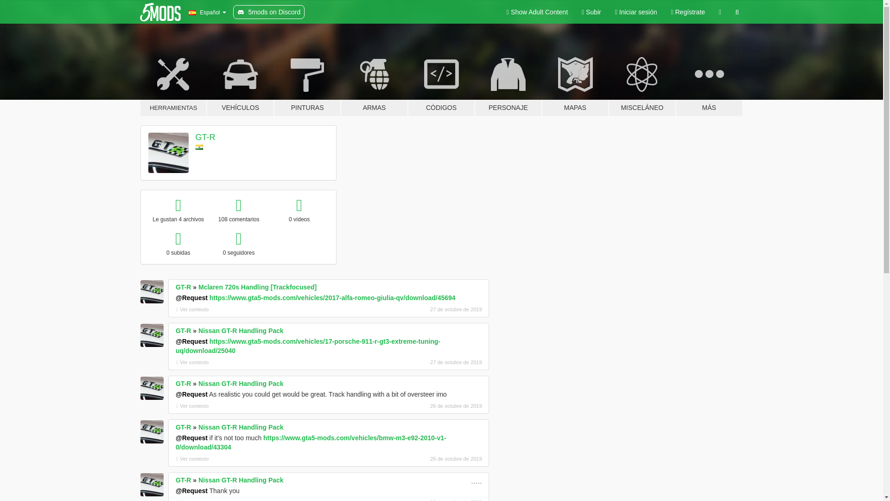  Describe the element at coordinates (537, 12) in the screenshot. I see `Light mode` at that location.